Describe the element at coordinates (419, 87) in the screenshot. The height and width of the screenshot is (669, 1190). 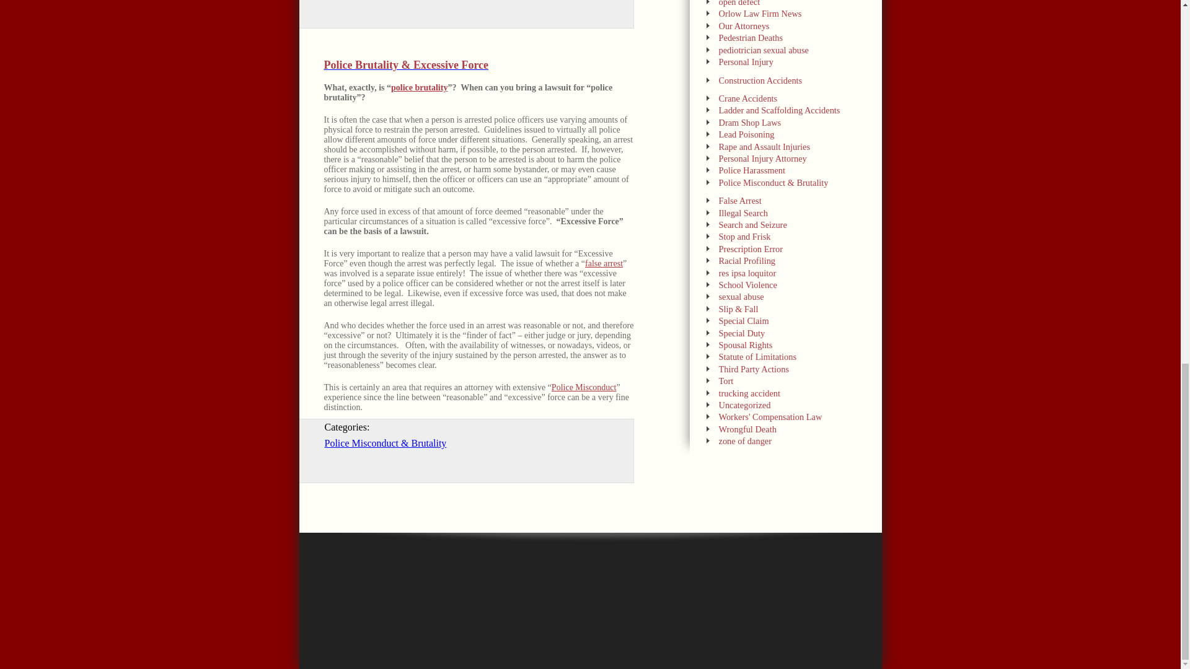
I see `police brutality` at that location.